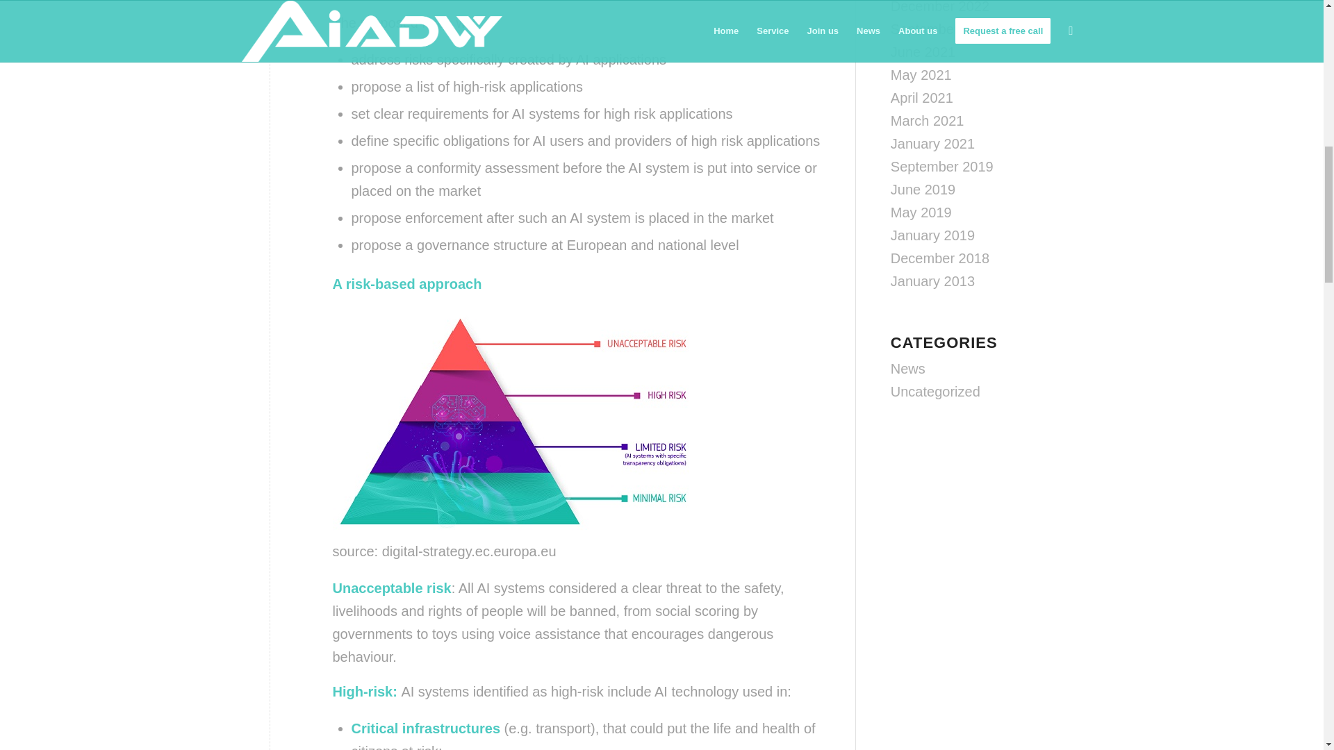  I want to click on January 2019, so click(932, 235).